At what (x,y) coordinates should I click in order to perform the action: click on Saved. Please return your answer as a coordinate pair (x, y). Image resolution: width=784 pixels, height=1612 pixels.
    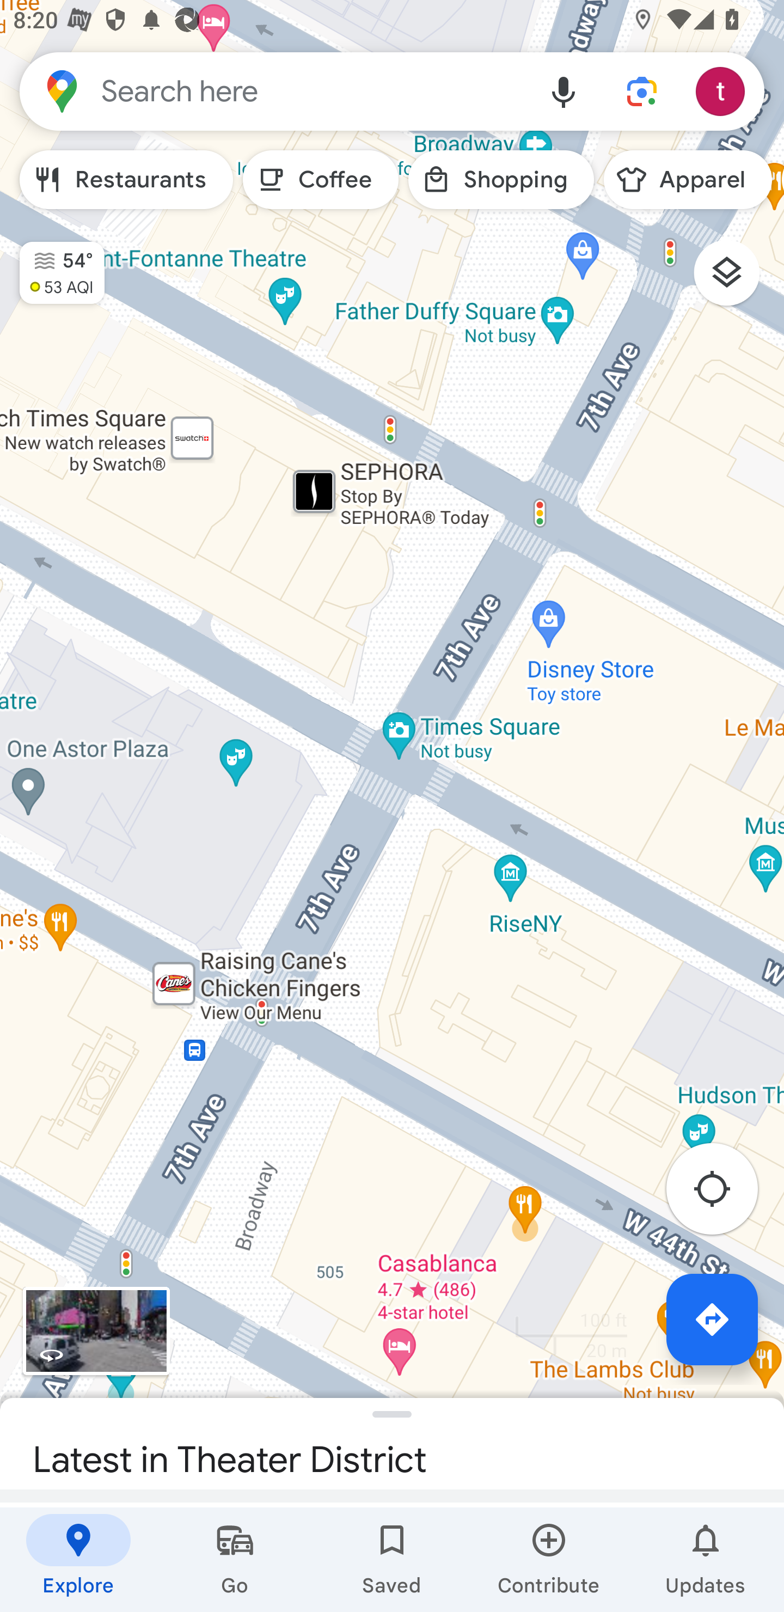
    Looking at the image, I should click on (392, 1560).